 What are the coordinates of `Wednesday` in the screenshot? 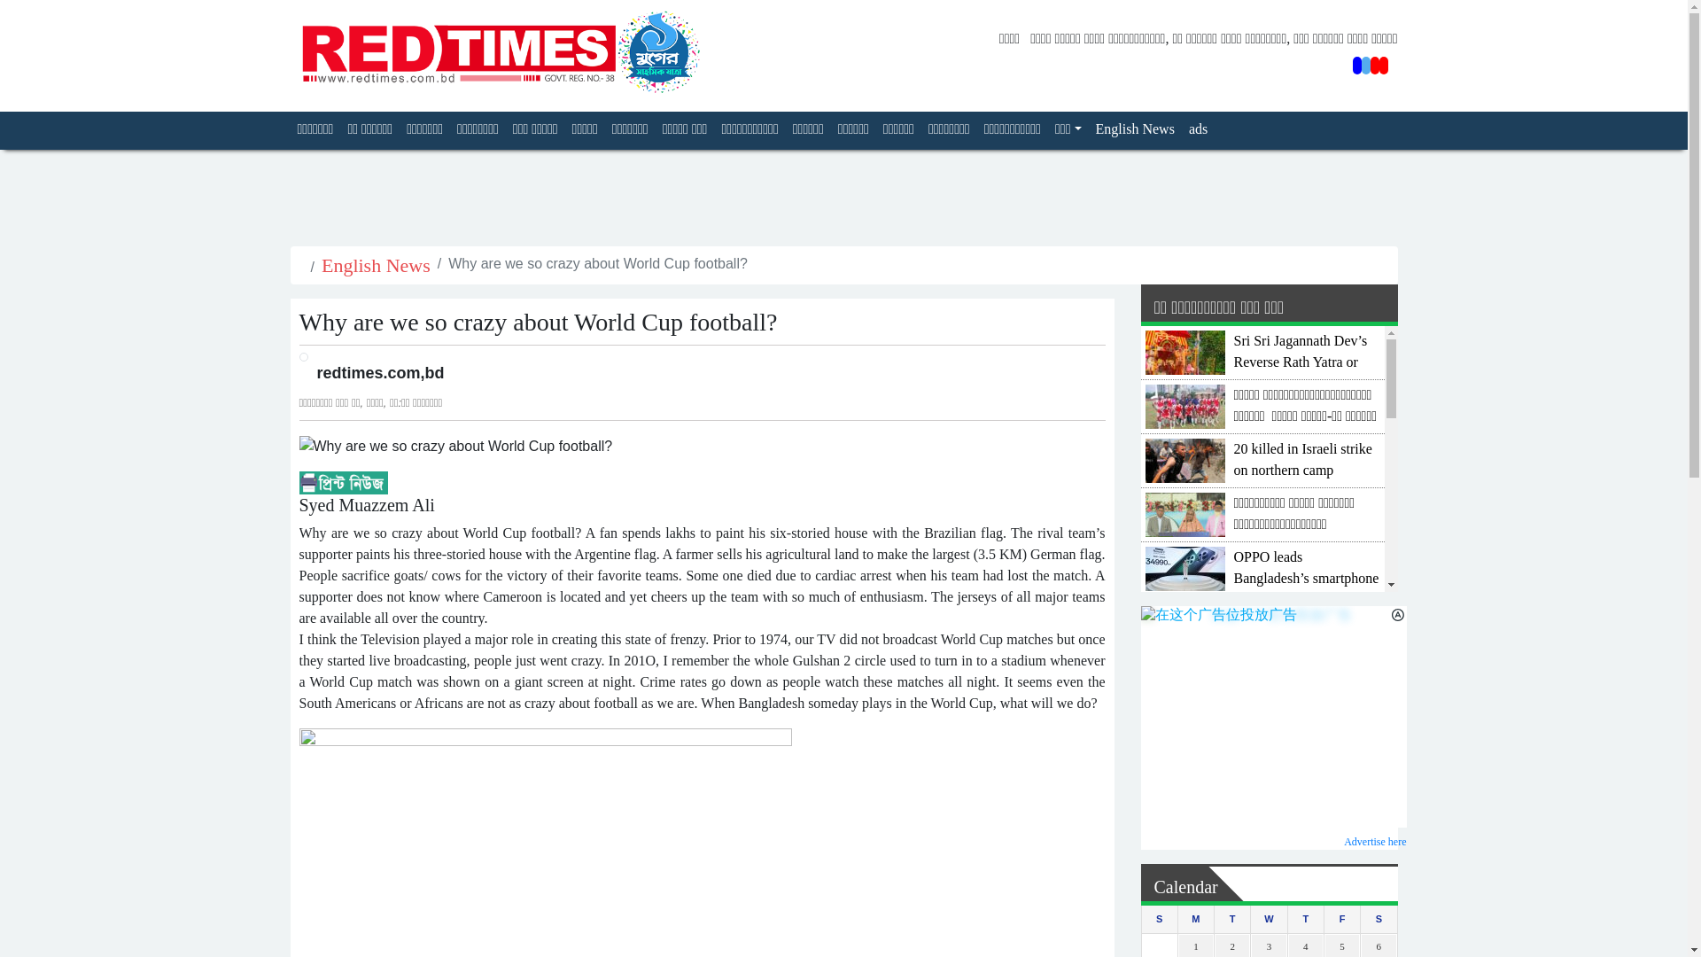 It's located at (1269, 919).